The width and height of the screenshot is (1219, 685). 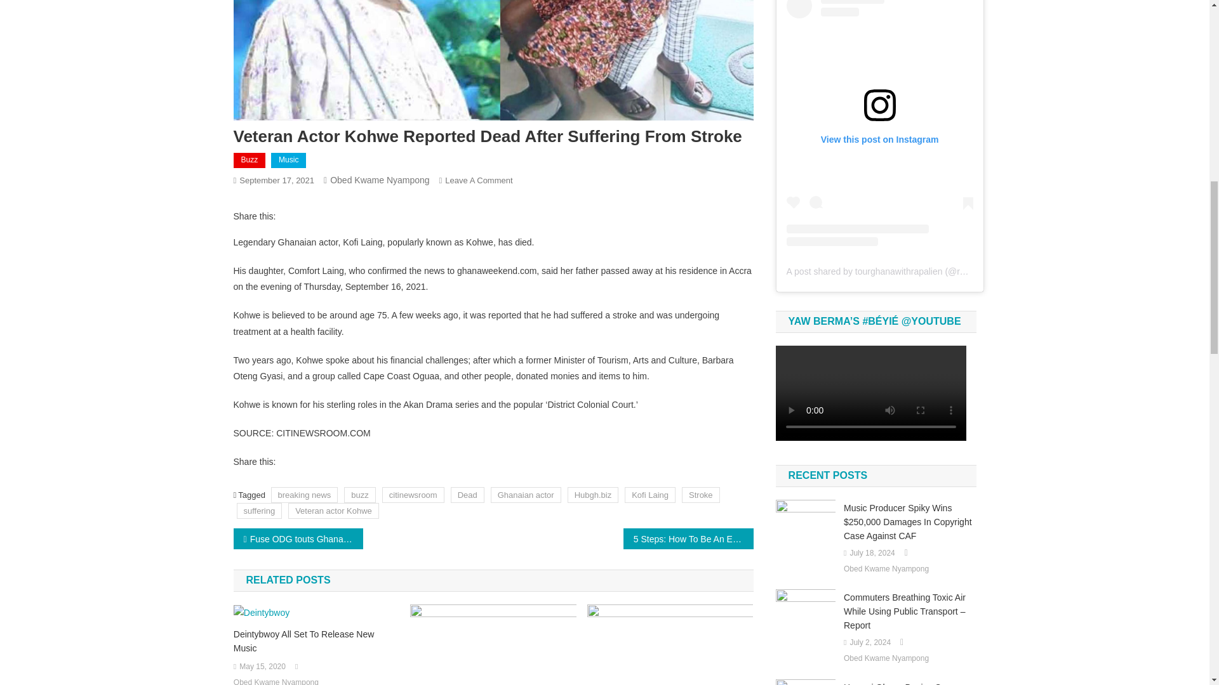 What do you see at coordinates (288, 160) in the screenshot?
I see `Music` at bounding box center [288, 160].